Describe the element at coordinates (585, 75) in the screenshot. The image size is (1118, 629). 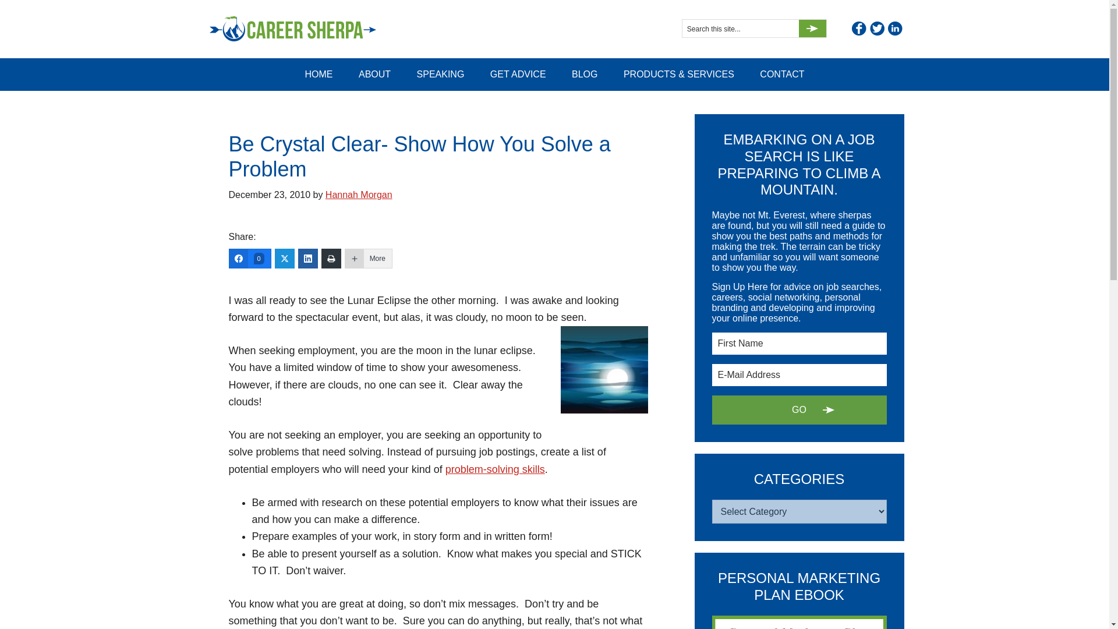
I see `BLOG` at that location.